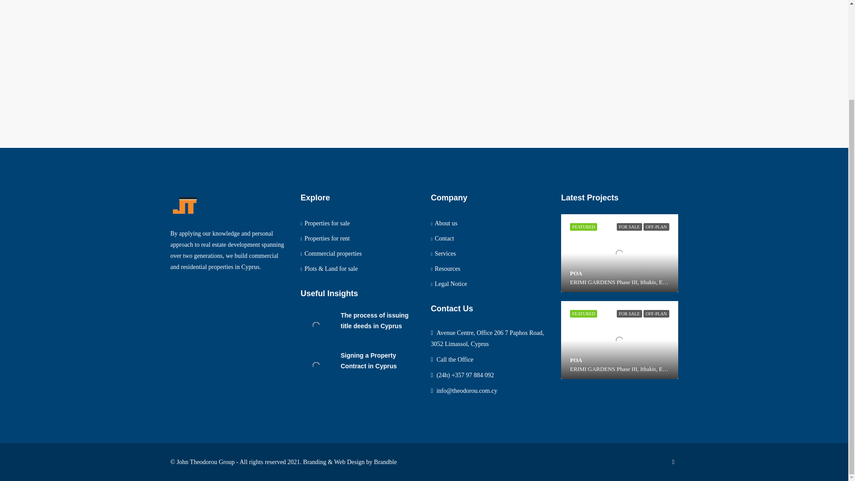 This screenshot has height=481, width=855. I want to click on Call the Office, so click(455, 360).